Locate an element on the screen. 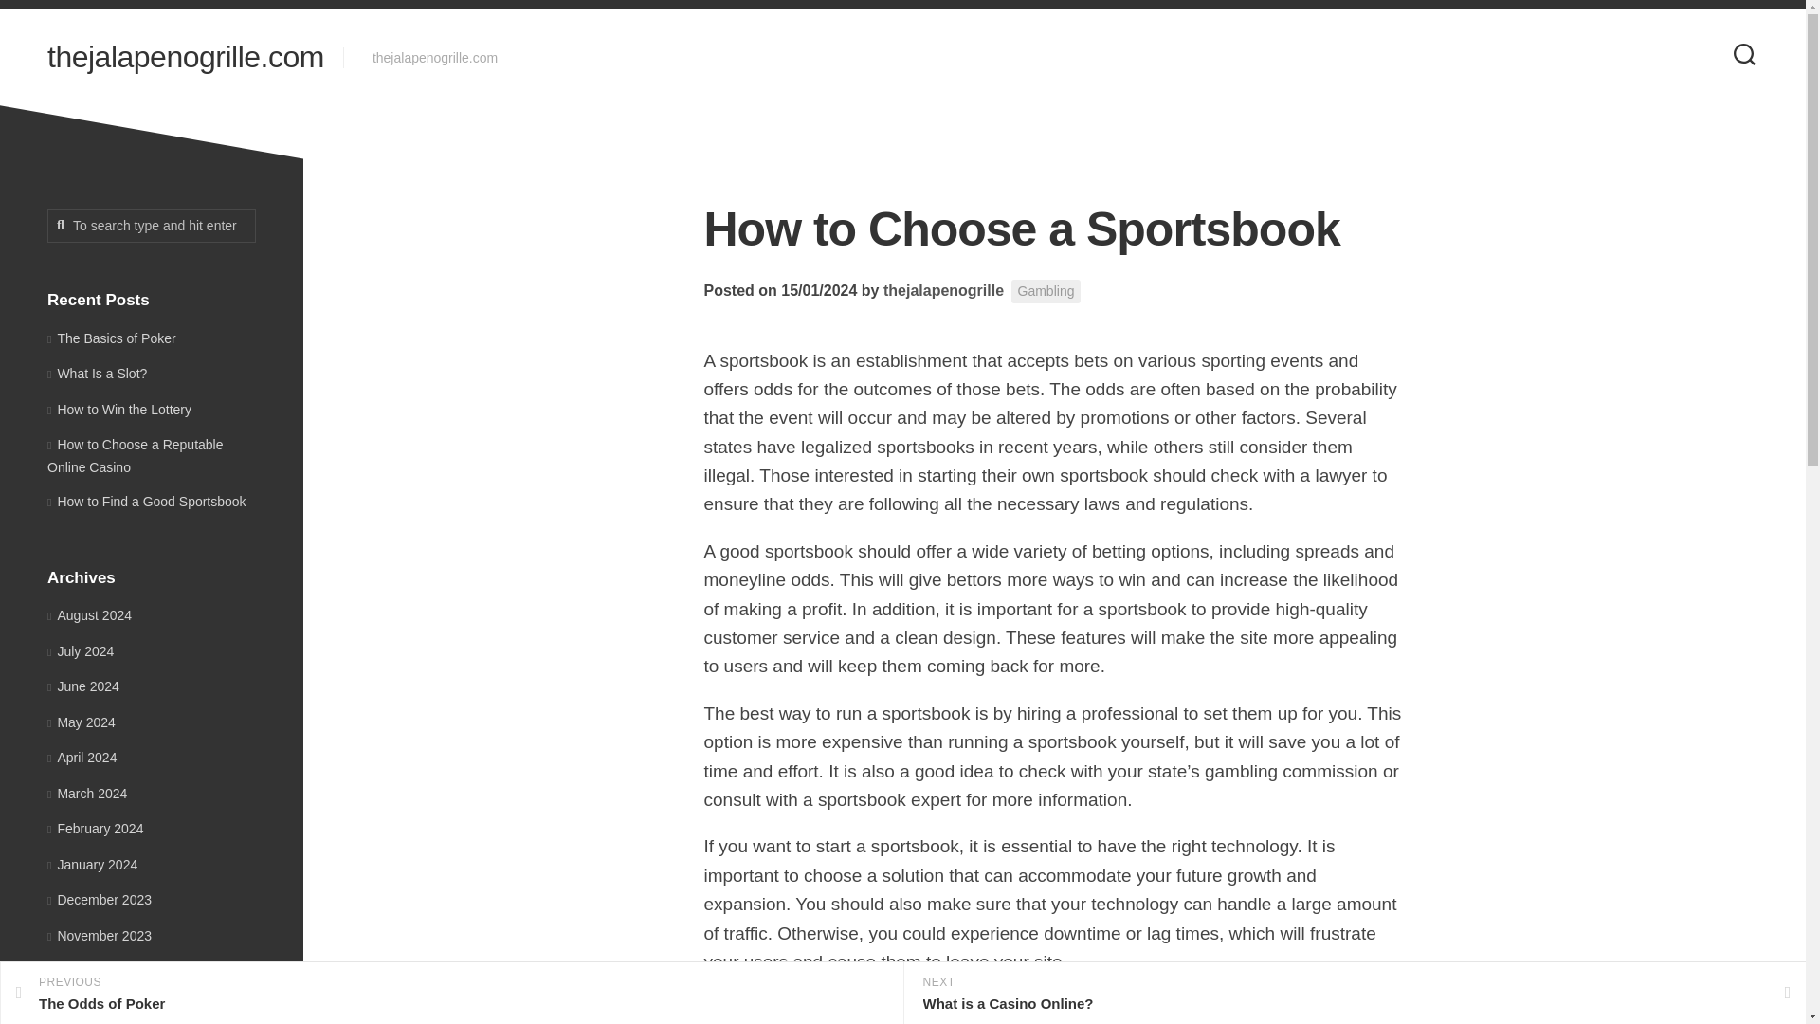 The width and height of the screenshot is (1820, 1024). December 2023 is located at coordinates (99, 899).